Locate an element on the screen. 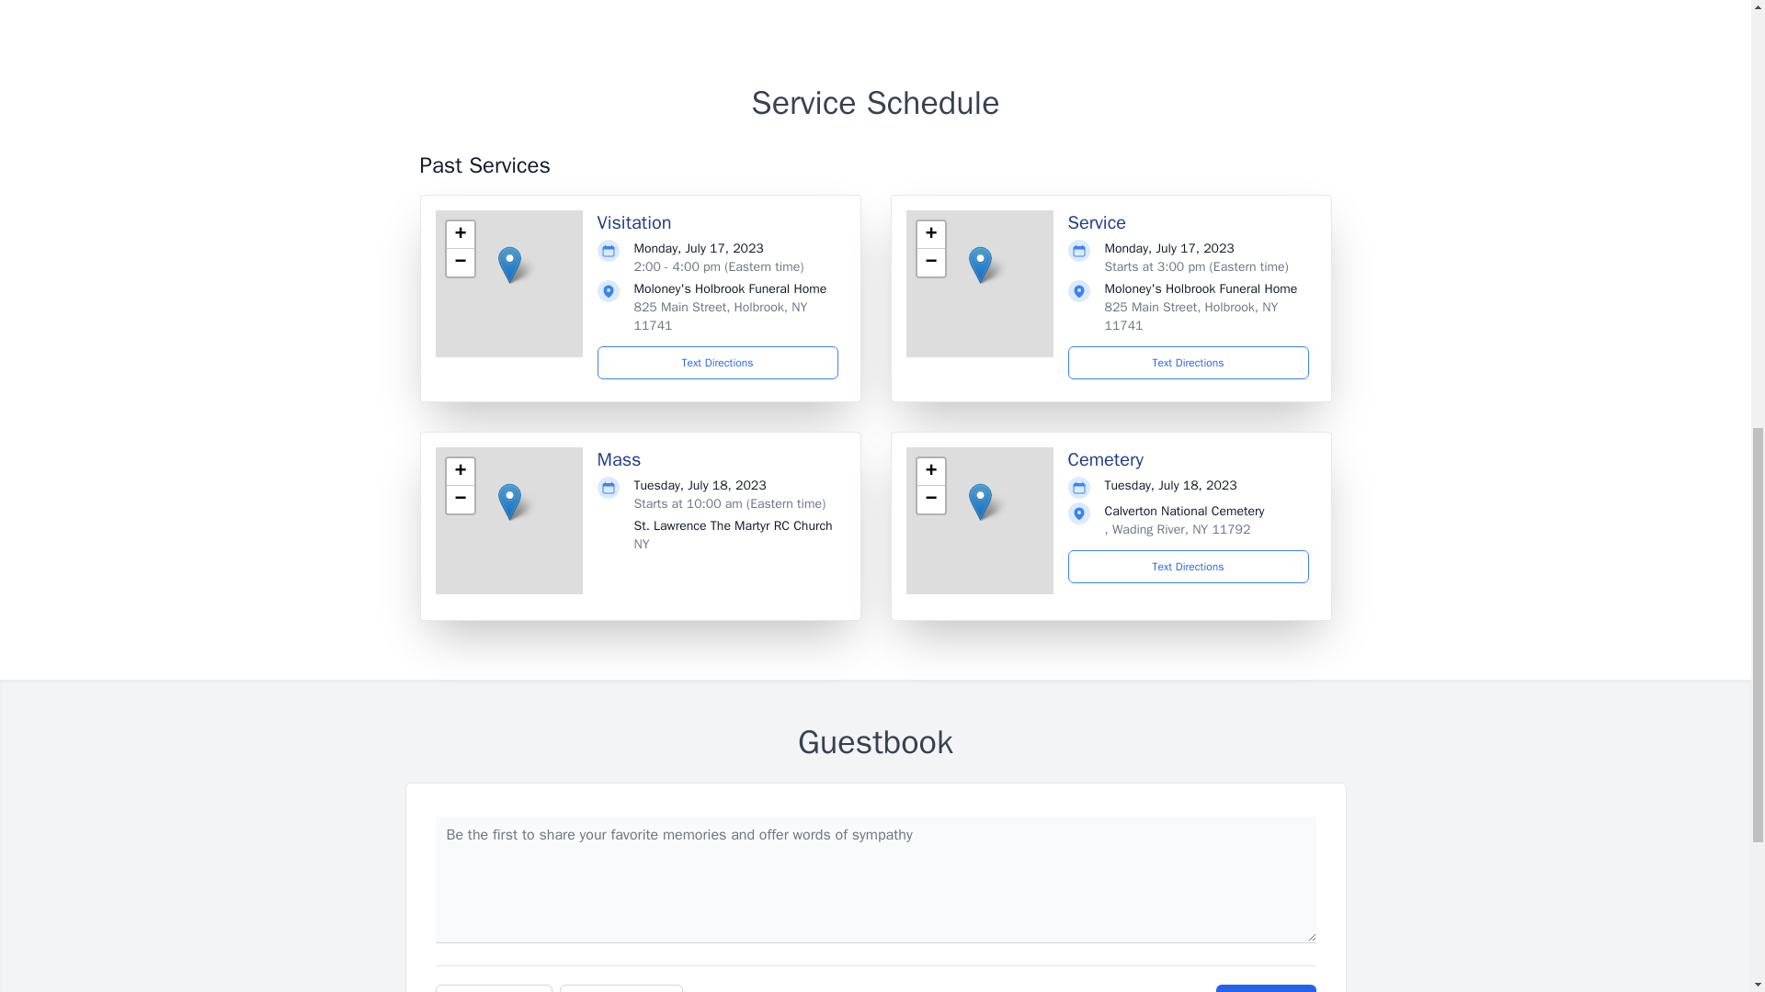  Zoom in is located at coordinates (930, 235).